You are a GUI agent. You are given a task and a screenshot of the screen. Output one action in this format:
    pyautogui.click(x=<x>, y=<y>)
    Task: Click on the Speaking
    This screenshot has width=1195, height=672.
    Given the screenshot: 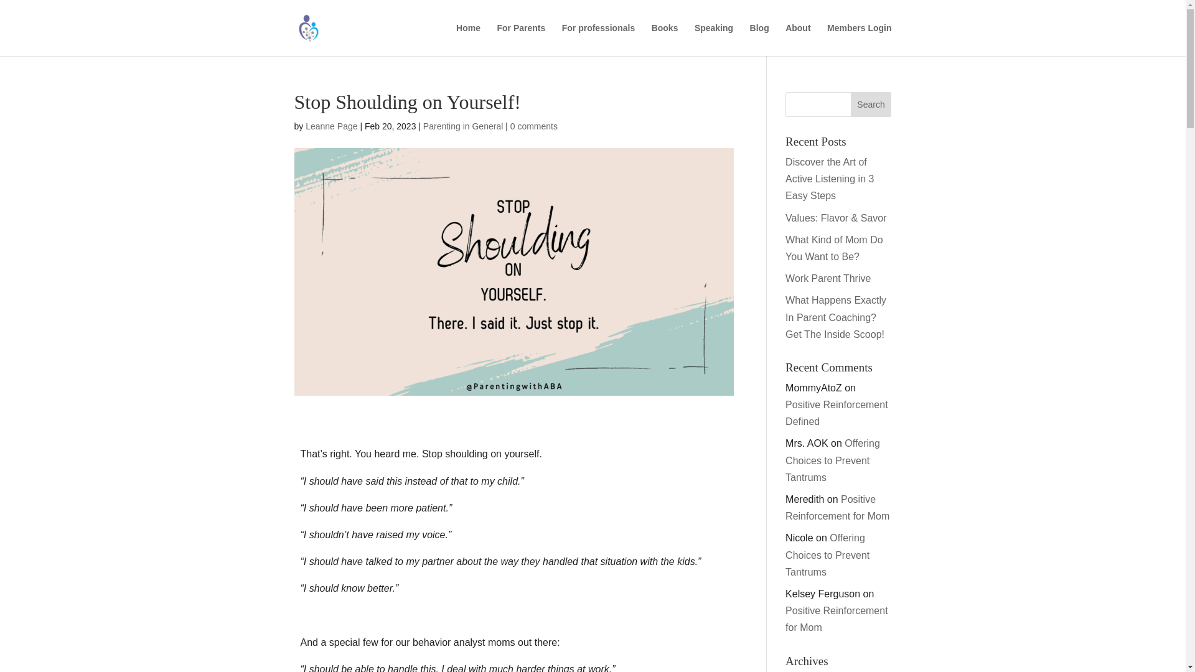 What is the action you would take?
    pyautogui.click(x=713, y=39)
    